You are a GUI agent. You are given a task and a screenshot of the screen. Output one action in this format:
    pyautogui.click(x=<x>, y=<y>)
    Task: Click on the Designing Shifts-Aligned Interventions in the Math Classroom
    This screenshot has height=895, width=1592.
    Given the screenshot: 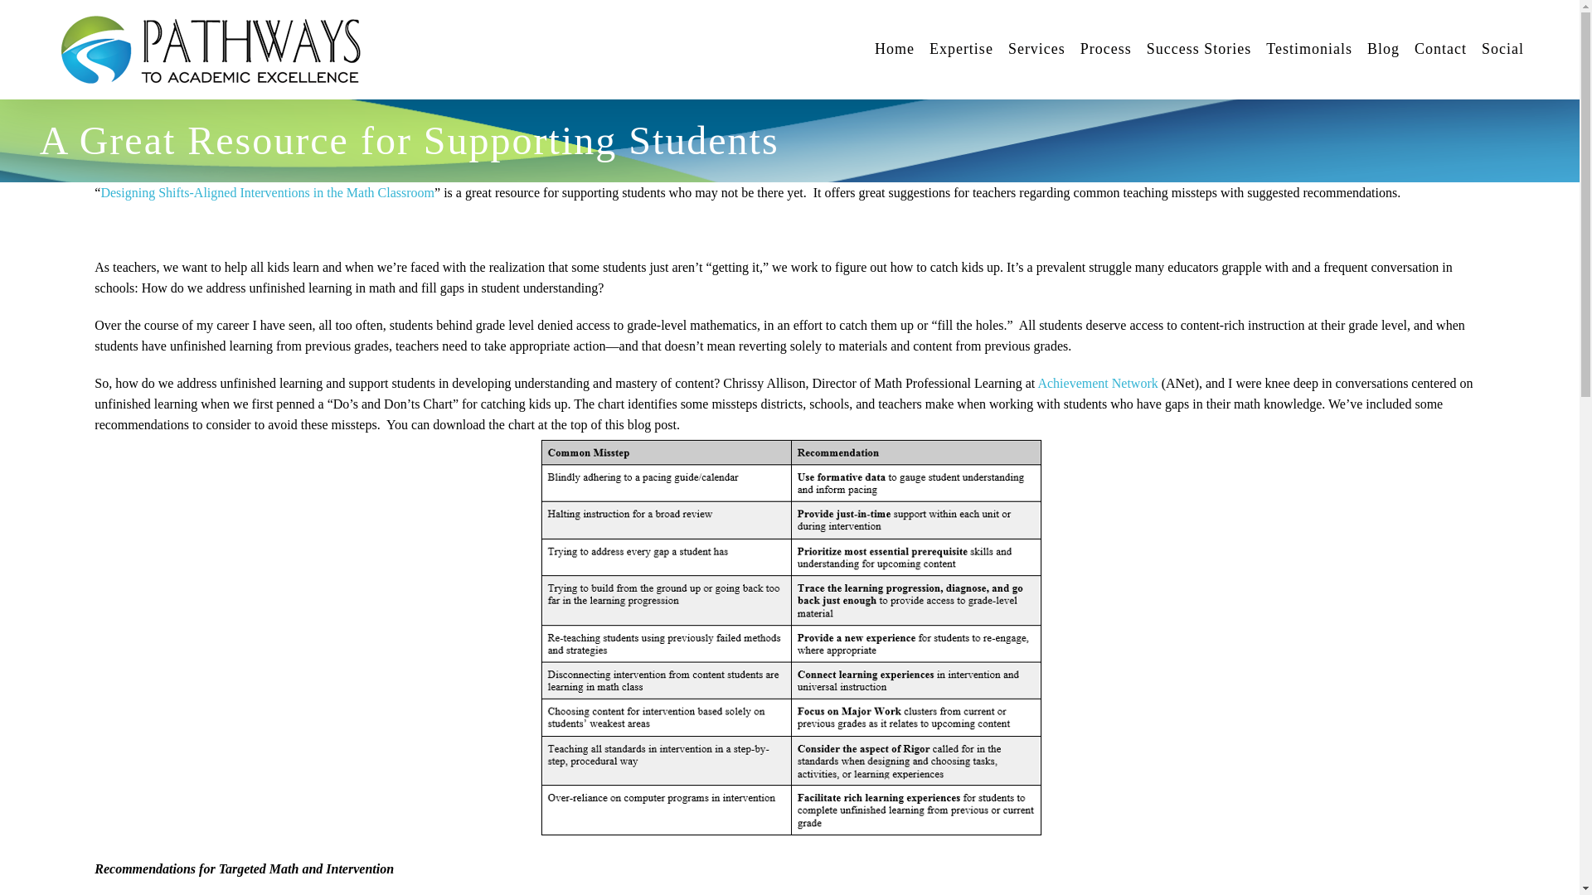 What is the action you would take?
    pyautogui.click(x=267, y=192)
    